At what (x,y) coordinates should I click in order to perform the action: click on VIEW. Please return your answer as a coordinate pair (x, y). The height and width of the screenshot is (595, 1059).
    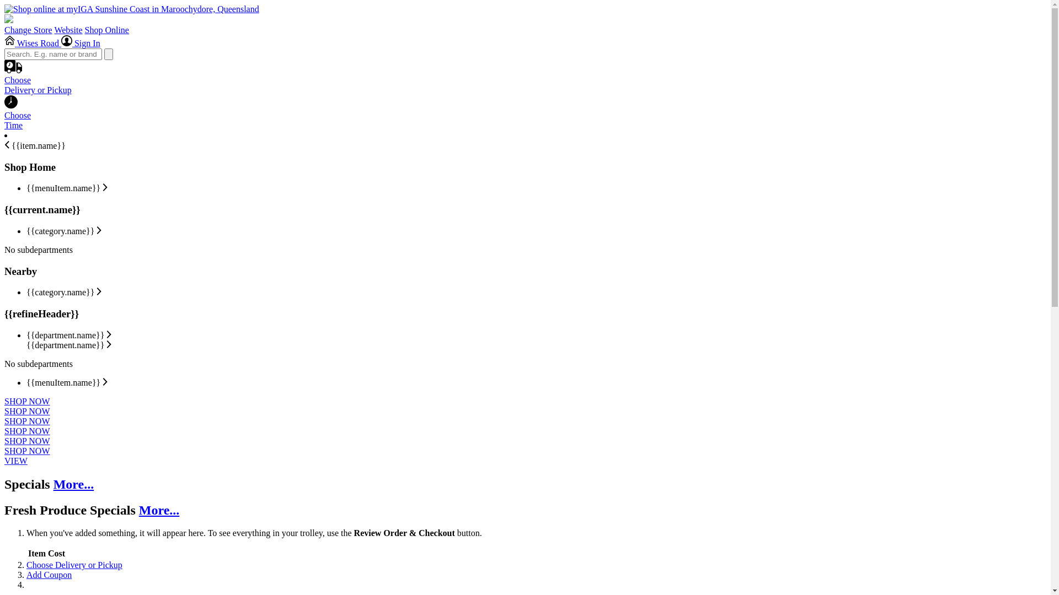
    Looking at the image, I should click on (16, 461).